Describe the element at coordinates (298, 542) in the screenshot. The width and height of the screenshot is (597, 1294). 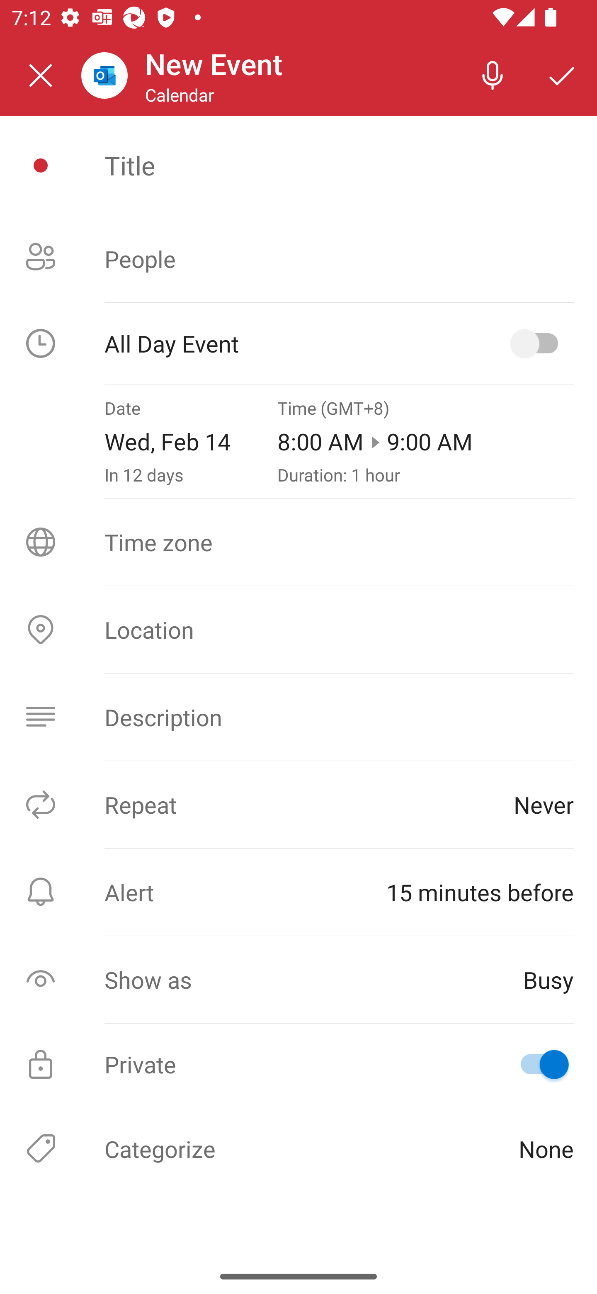
I see `Time zone` at that location.